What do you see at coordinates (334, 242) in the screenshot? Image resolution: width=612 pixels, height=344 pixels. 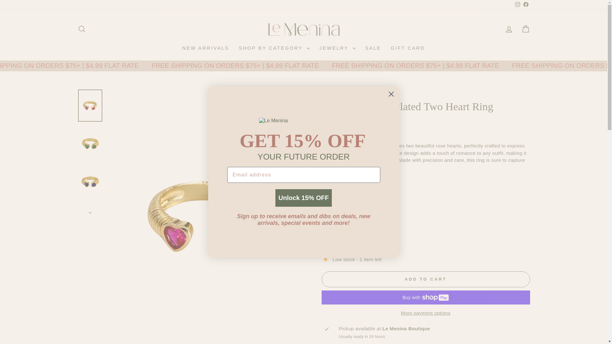 I see `Back to the frontpage` at bounding box center [334, 242].